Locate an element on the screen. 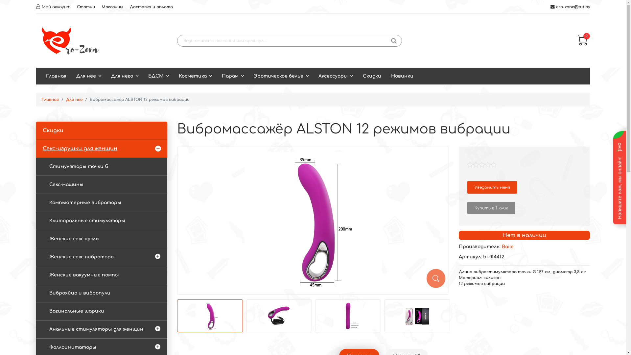  0 is located at coordinates (582, 44).